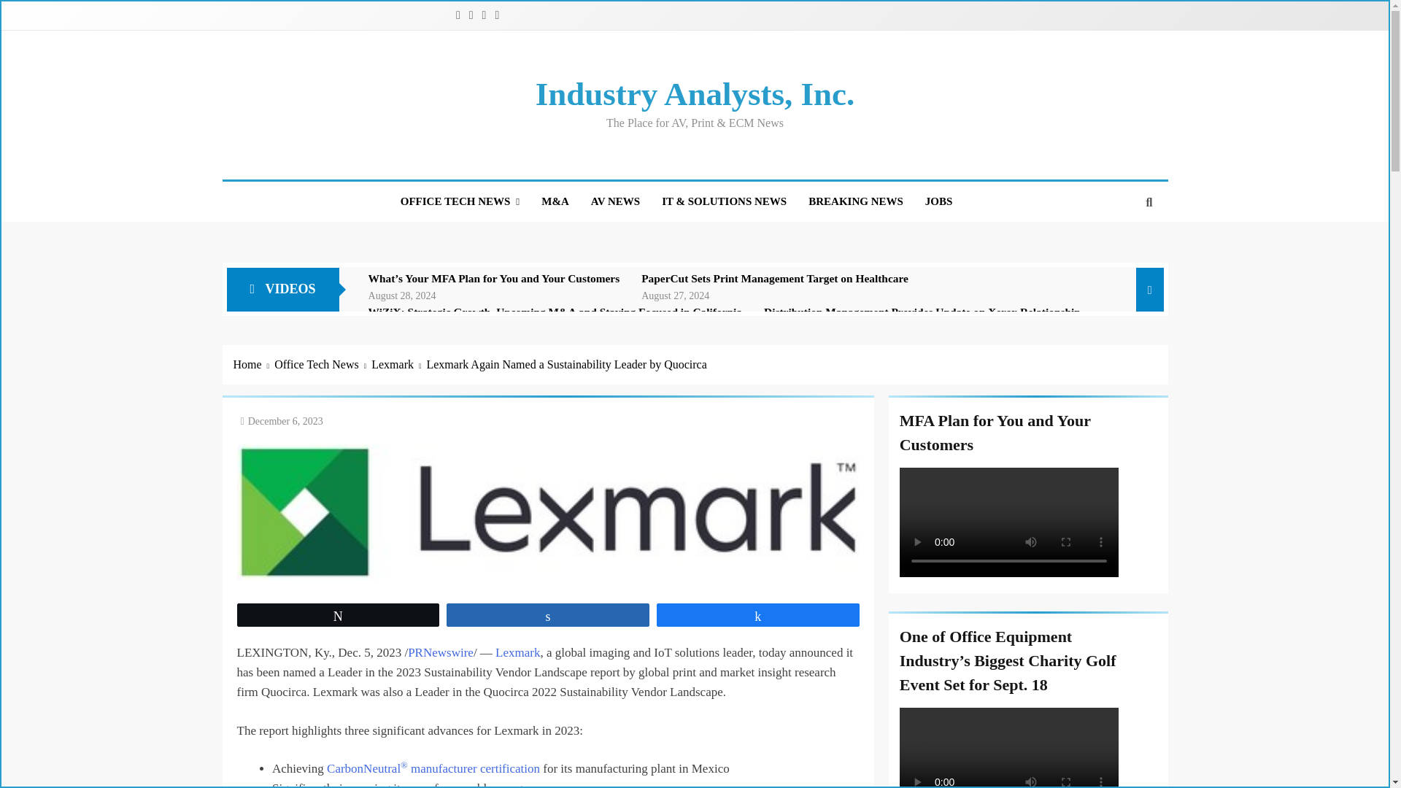 This screenshot has width=1401, height=788. Describe the element at coordinates (460, 201) in the screenshot. I see `OFFICE TECH NEWS` at that location.